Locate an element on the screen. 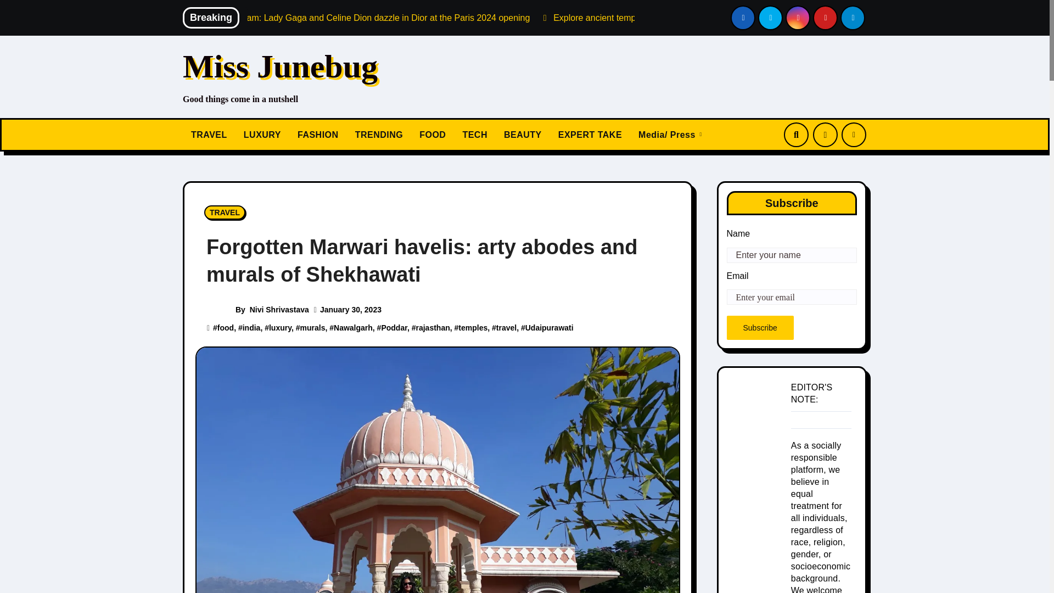 This screenshot has height=593, width=1054. TRAVEL is located at coordinates (225, 212).